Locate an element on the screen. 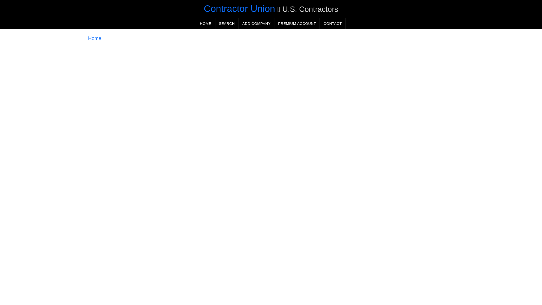  HOME is located at coordinates (203, 24).